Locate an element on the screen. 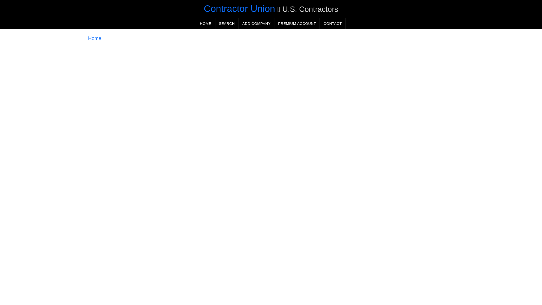  HOME is located at coordinates (203, 24).